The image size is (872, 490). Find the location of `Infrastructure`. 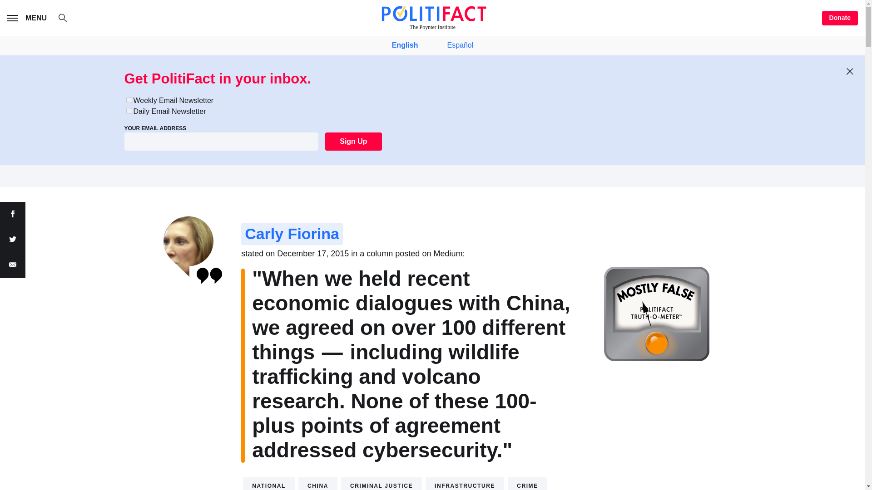

Infrastructure is located at coordinates (464, 484).